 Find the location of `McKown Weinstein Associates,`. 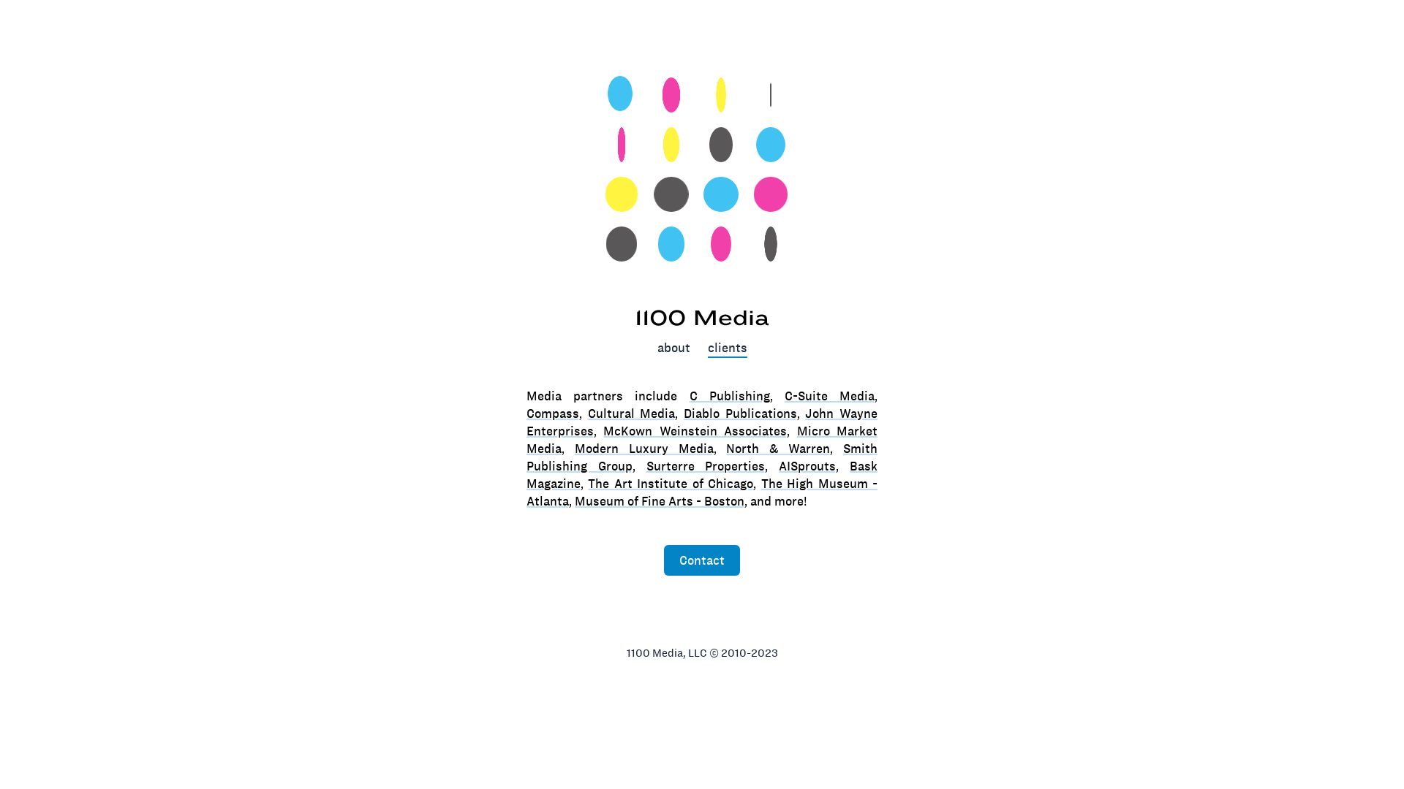

McKown Weinstein Associates, is located at coordinates (696, 431).